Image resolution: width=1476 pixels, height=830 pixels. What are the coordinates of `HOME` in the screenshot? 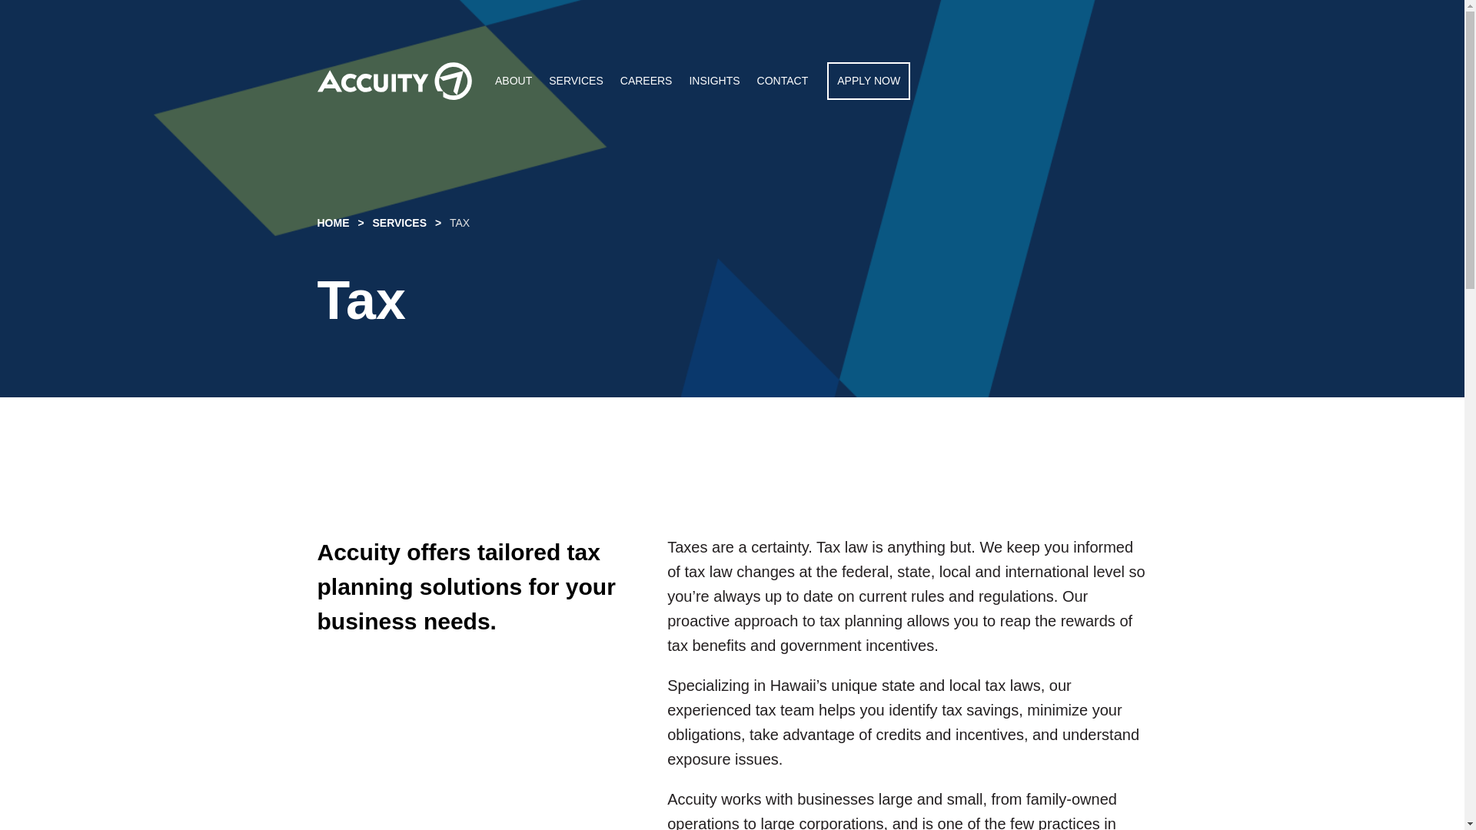 It's located at (335, 223).